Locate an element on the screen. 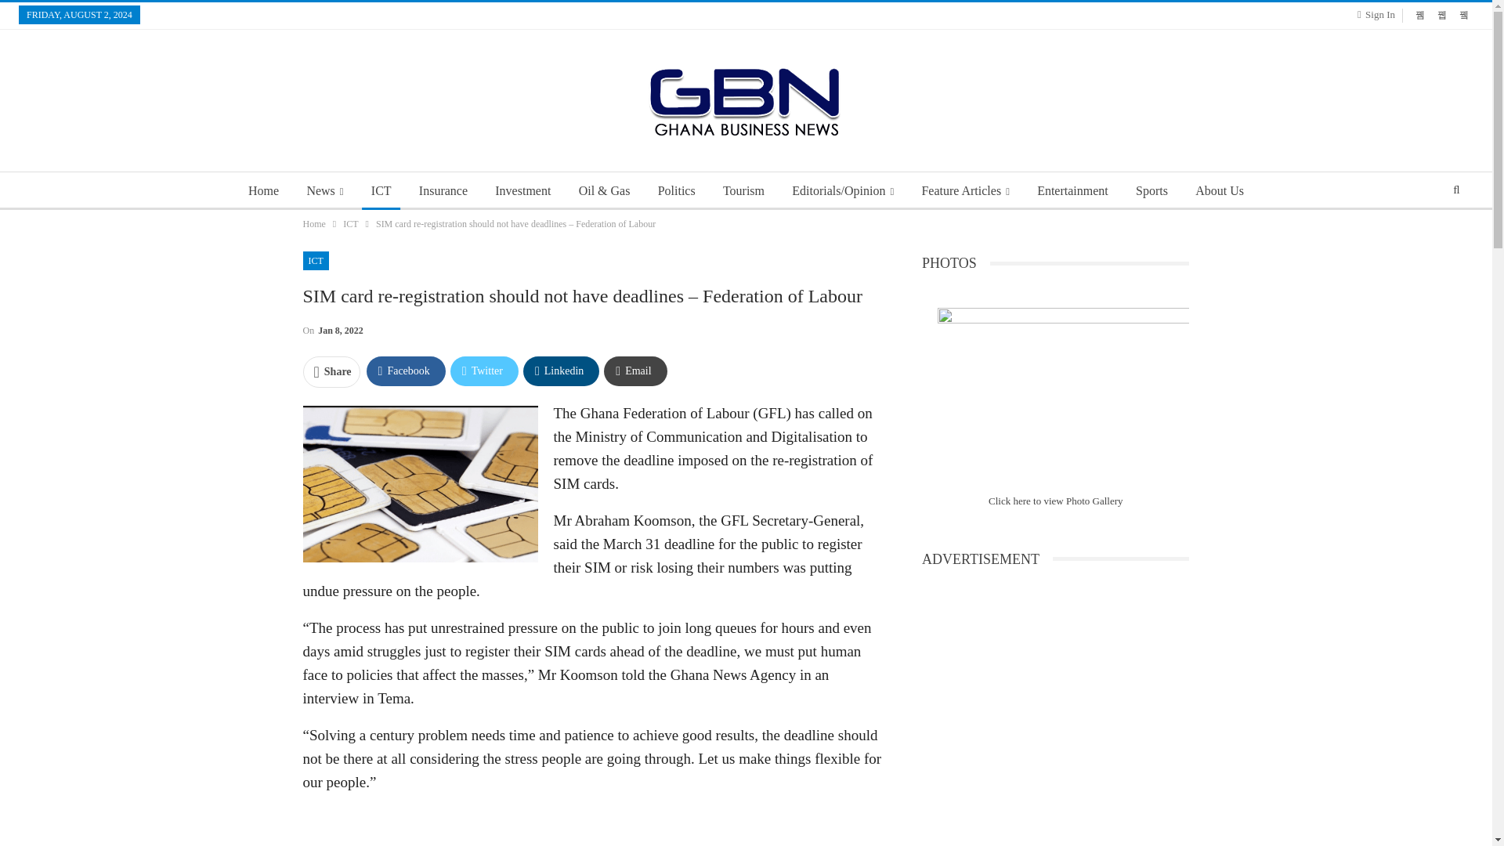  Facebook is located at coordinates (406, 371).